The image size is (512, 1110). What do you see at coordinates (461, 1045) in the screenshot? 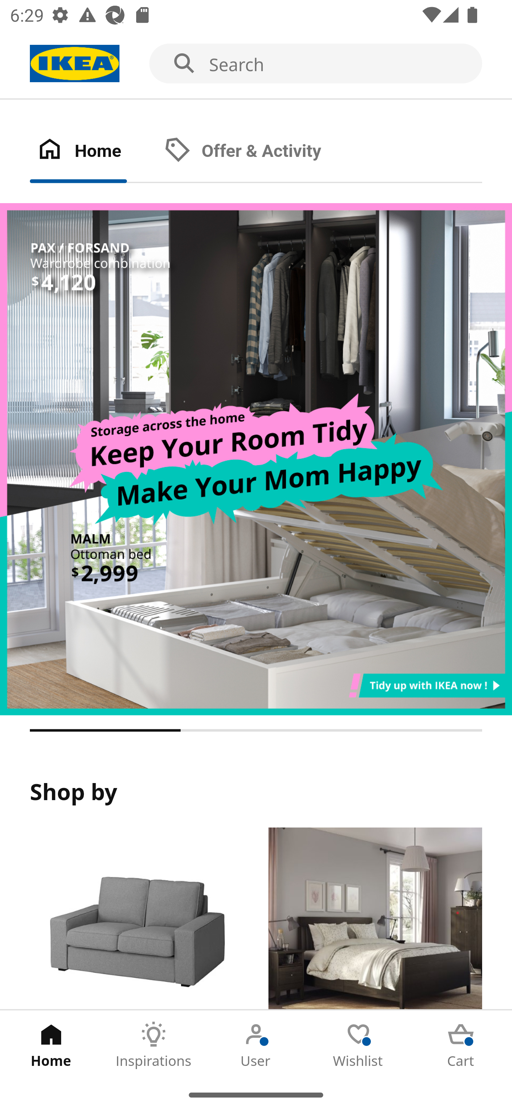
I see `Cart
Tab 5 of 5` at bounding box center [461, 1045].